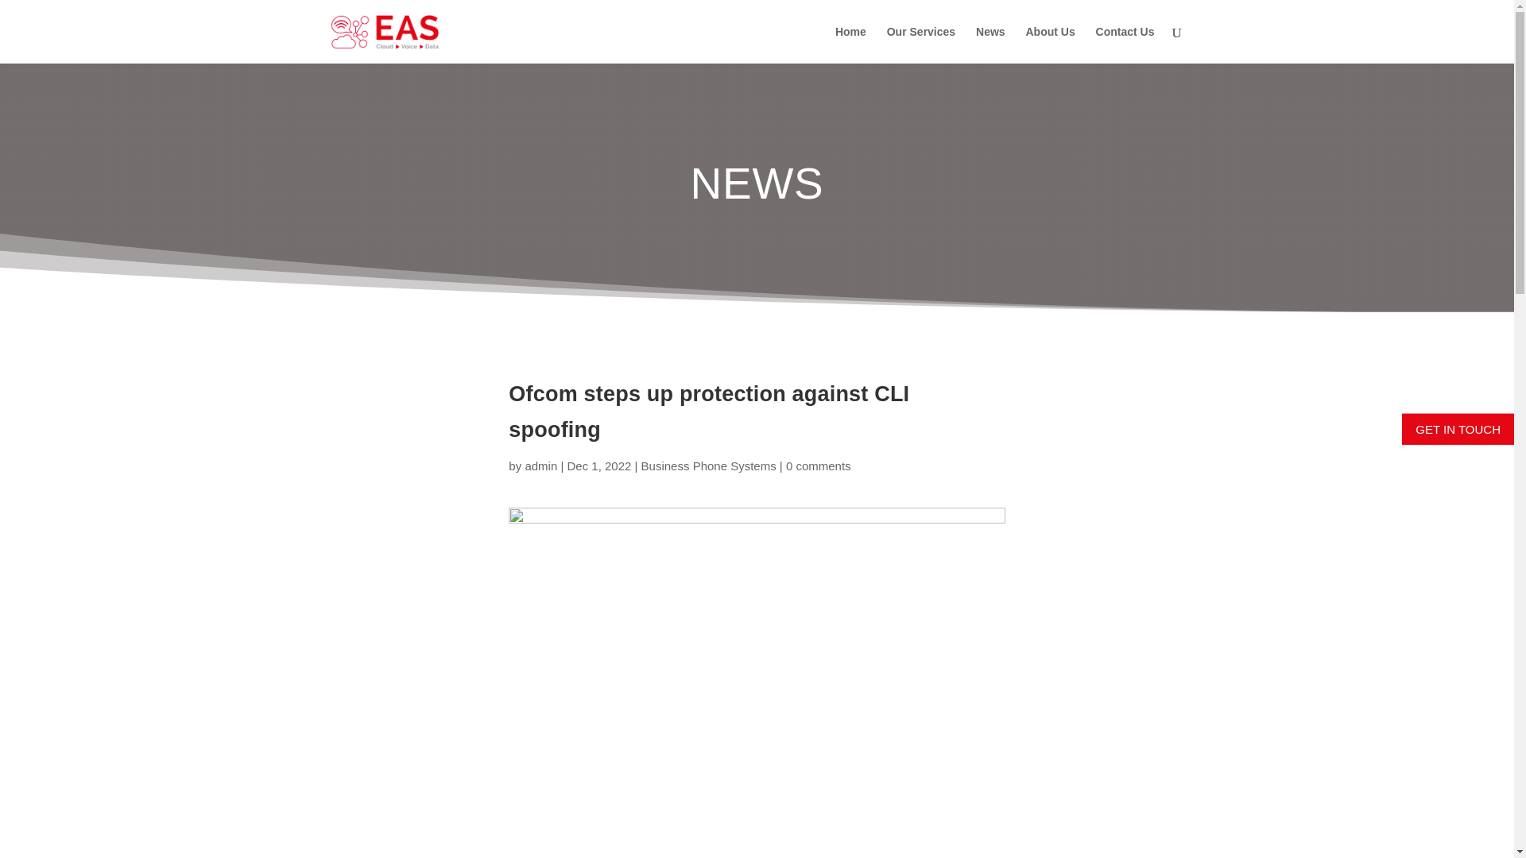  What do you see at coordinates (540, 466) in the screenshot?
I see `admin` at bounding box center [540, 466].